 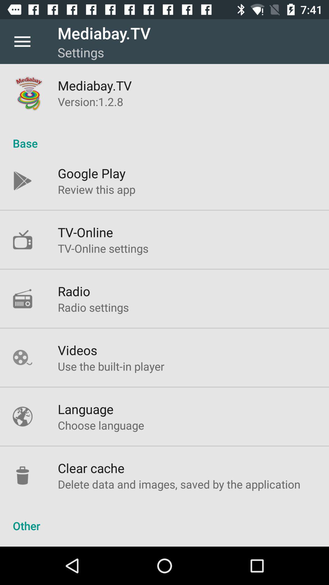 I want to click on open the icon above videos icon, so click(x=93, y=307).